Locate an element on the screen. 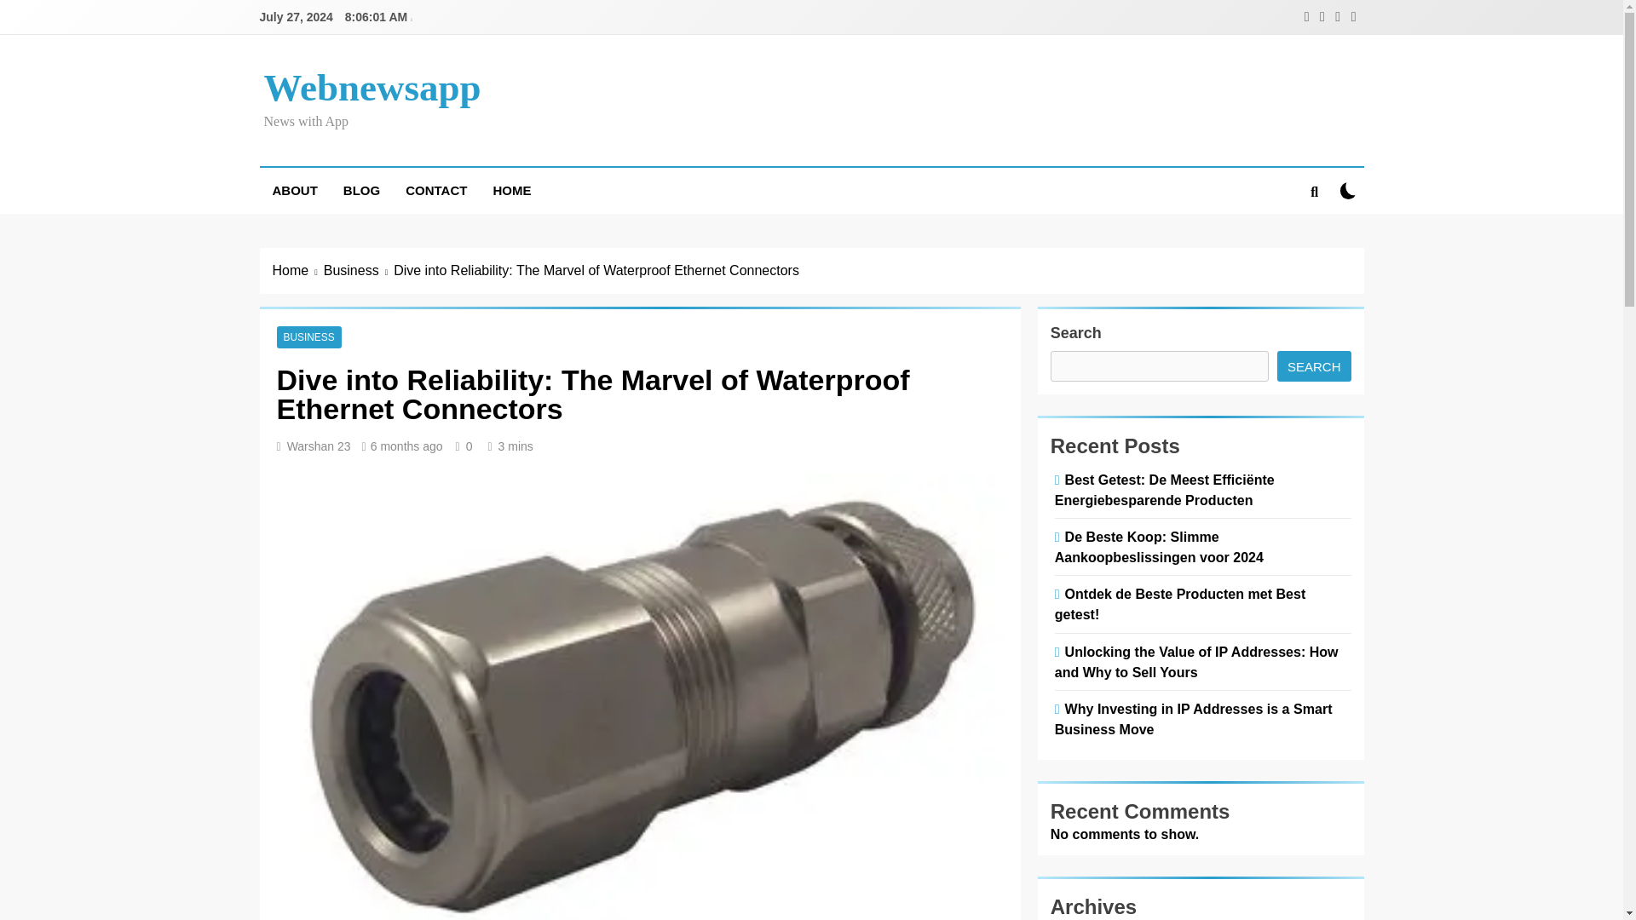  CONTACT is located at coordinates (435, 190).